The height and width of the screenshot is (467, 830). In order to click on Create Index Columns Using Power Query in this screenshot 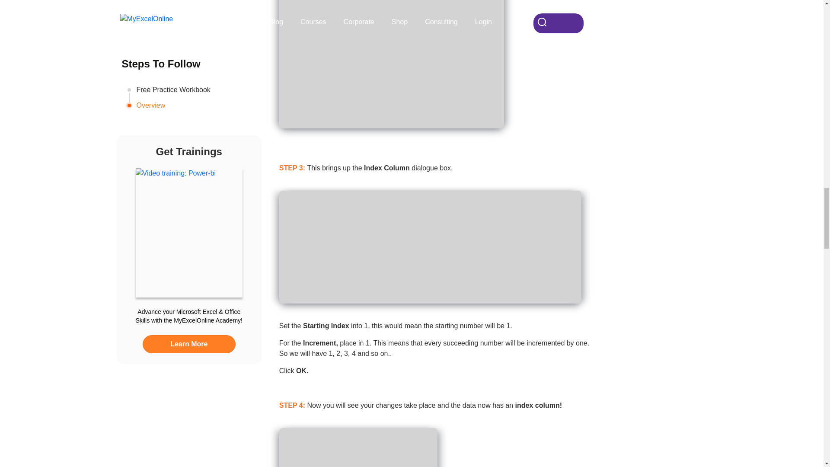, I will do `click(358, 448)`.